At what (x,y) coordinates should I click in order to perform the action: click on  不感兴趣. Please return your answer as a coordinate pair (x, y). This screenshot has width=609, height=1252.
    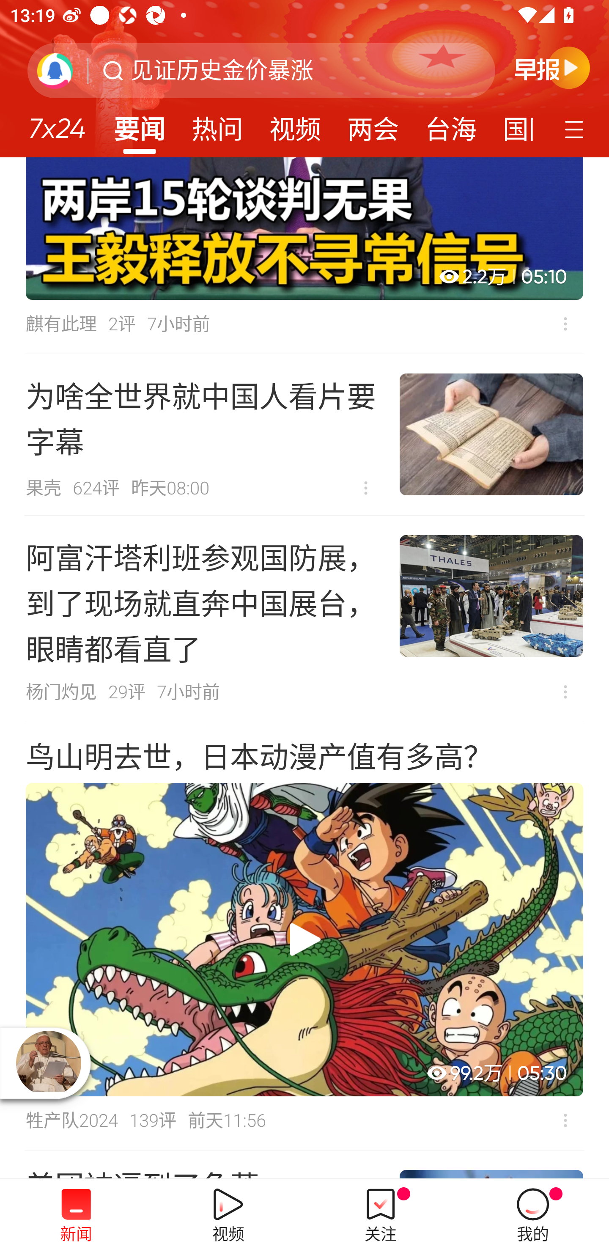
    Looking at the image, I should click on (565, 324).